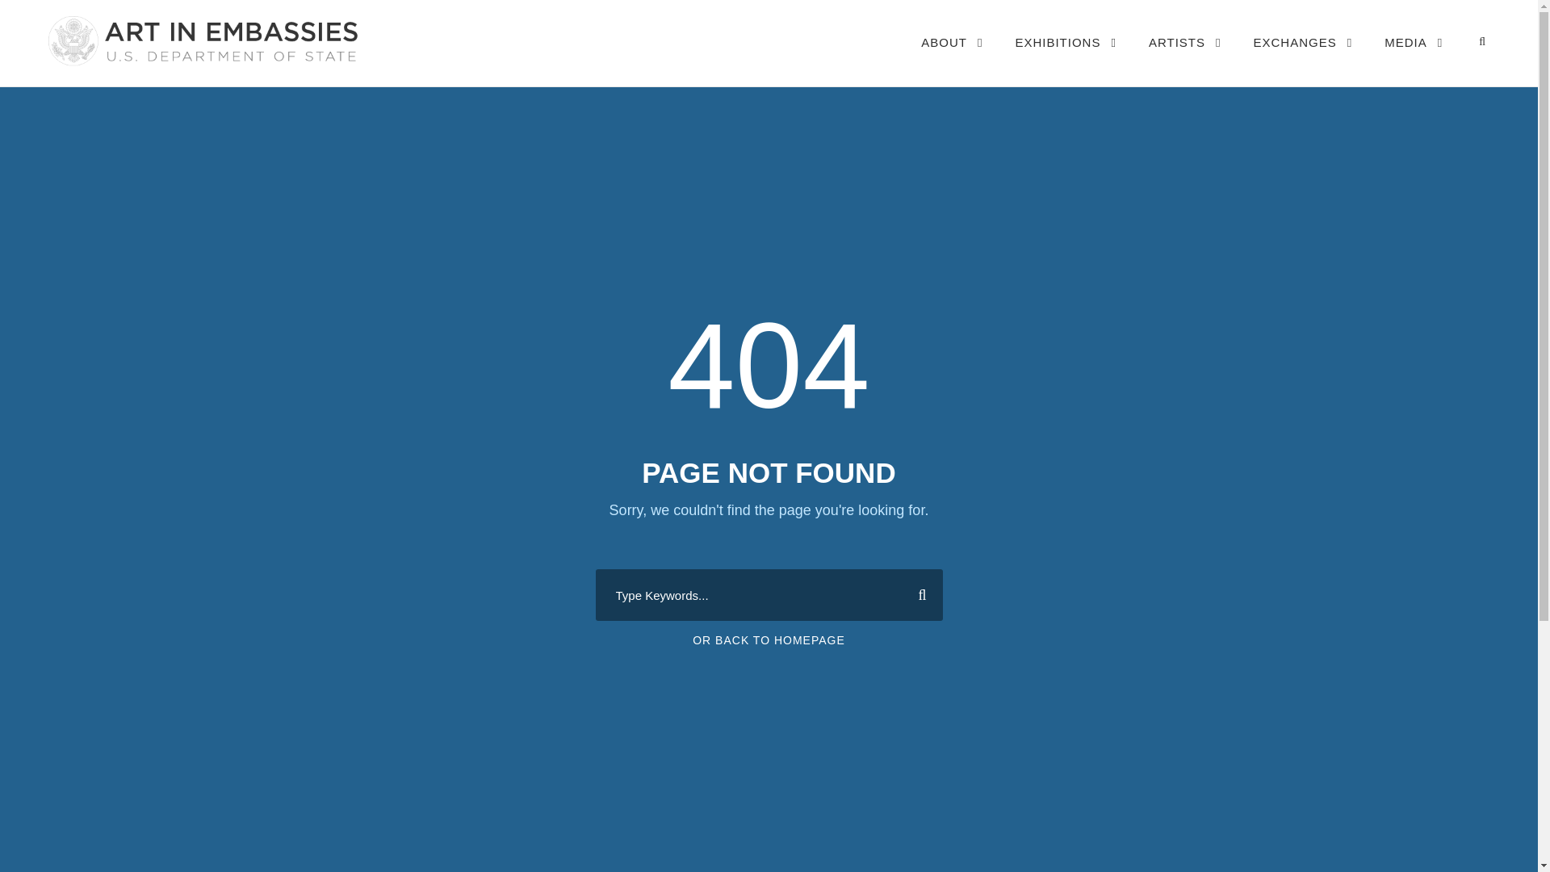 The height and width of the screenshot is (872, 1550). What do you see at coordinates (1413, 58) in the screenshot?
I see `MEDIA` at bounding box center [1413, 58].